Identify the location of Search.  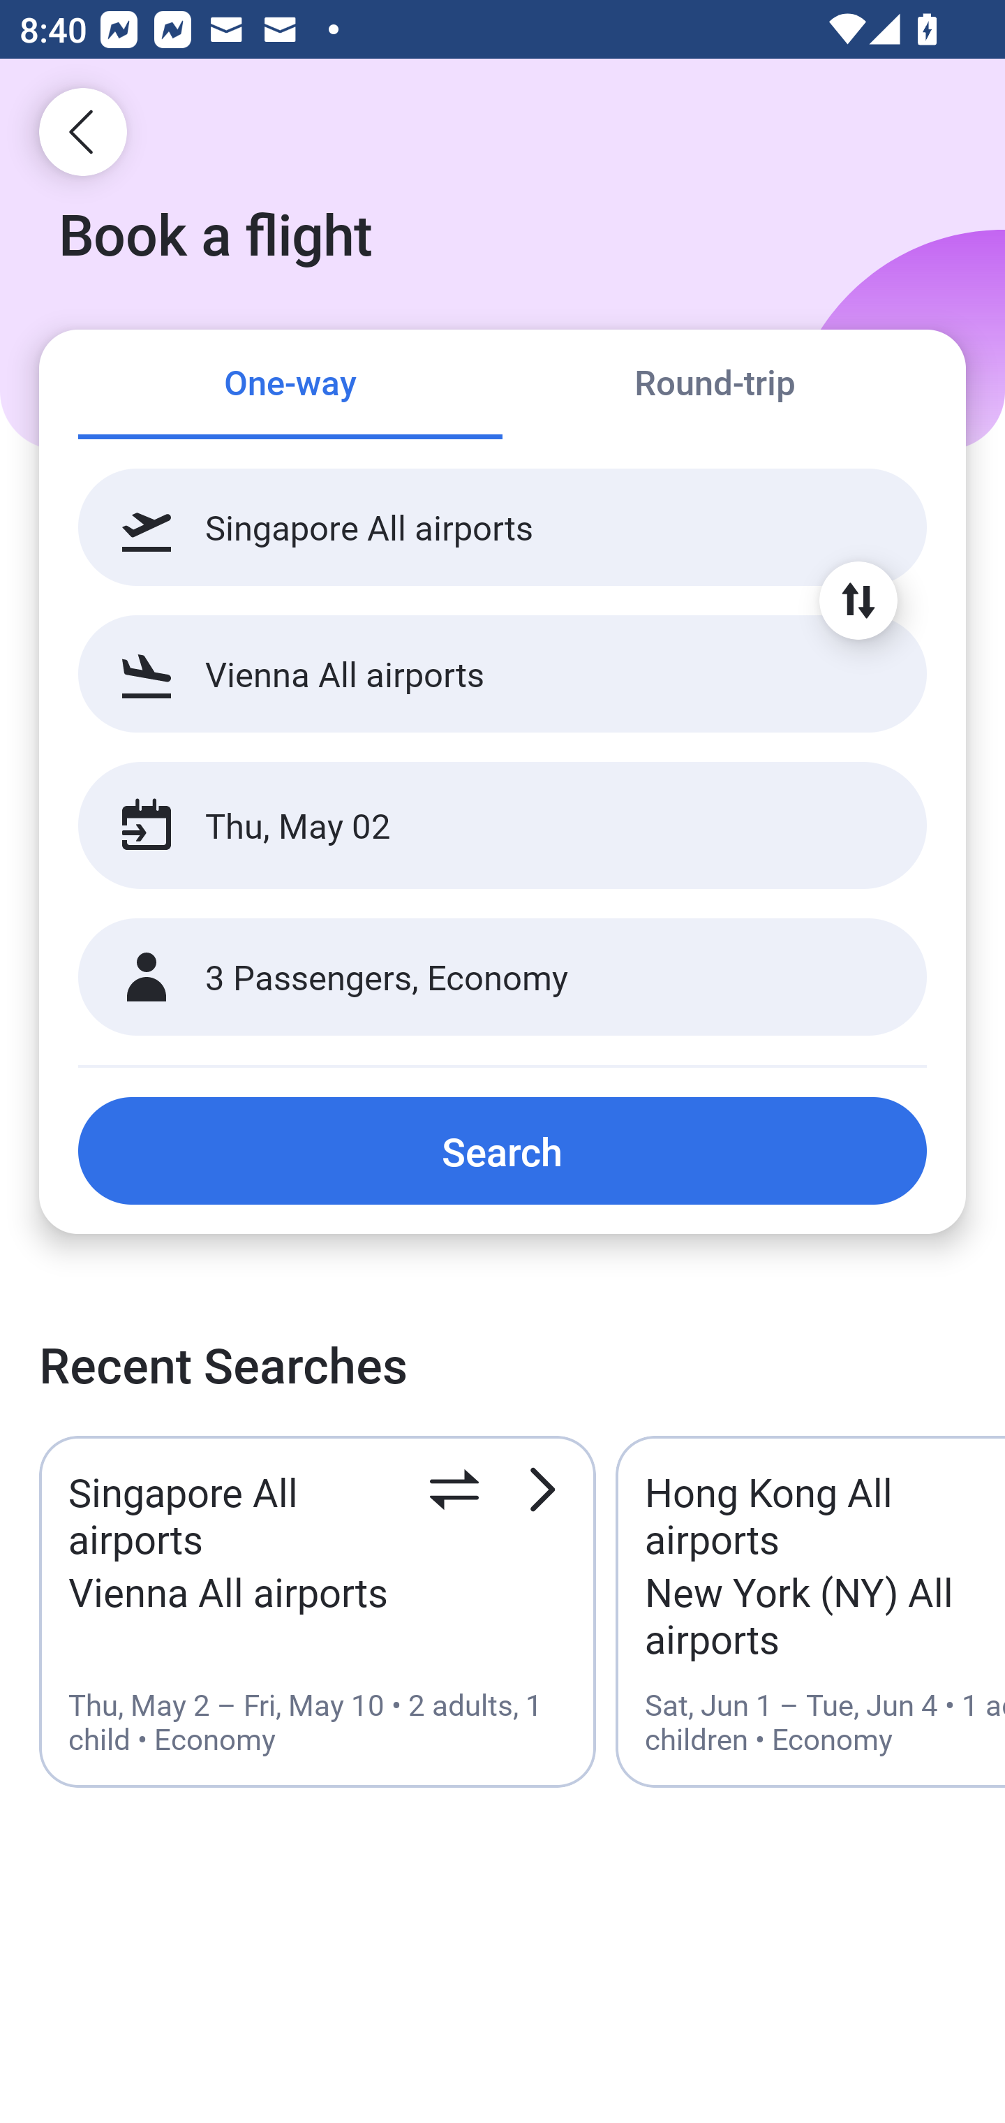
(502, 1150).